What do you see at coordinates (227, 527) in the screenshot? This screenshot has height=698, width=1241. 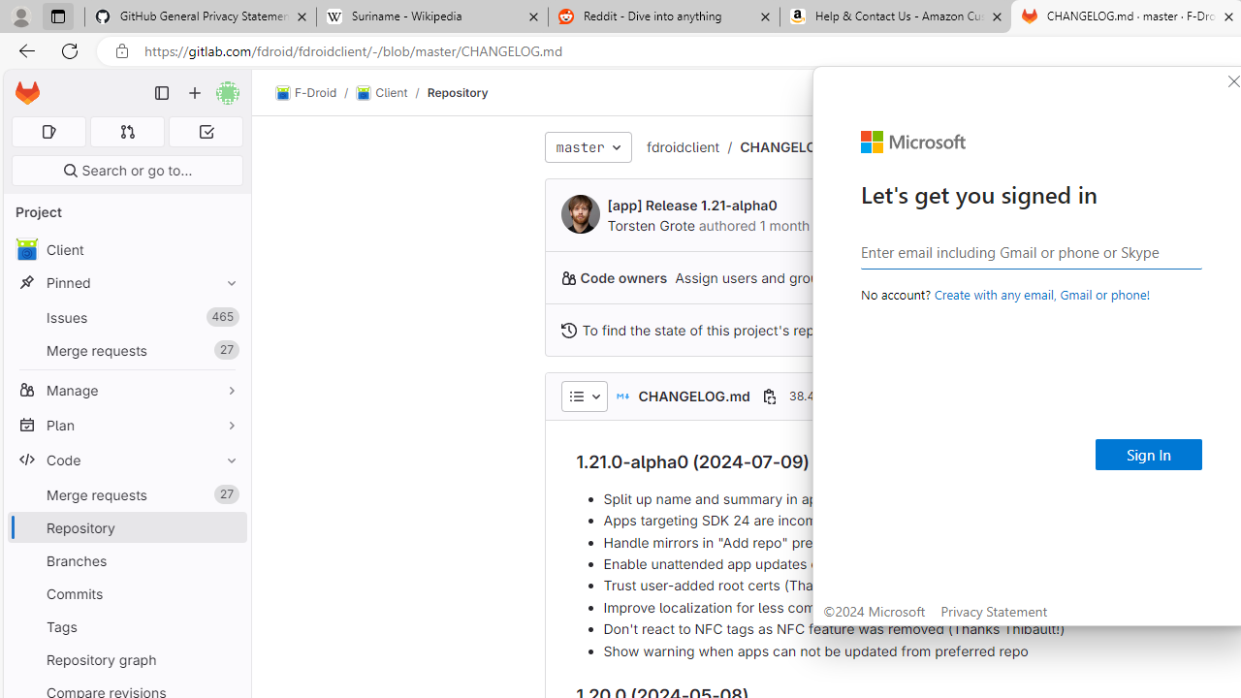 I see `Pin Repository` at bounding box center [227, 527].